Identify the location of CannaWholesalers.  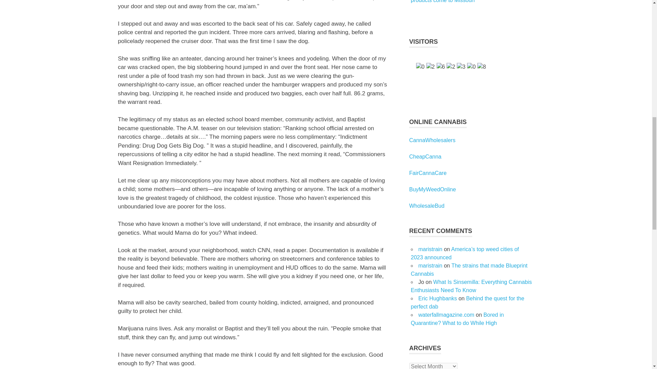
(432, 140).